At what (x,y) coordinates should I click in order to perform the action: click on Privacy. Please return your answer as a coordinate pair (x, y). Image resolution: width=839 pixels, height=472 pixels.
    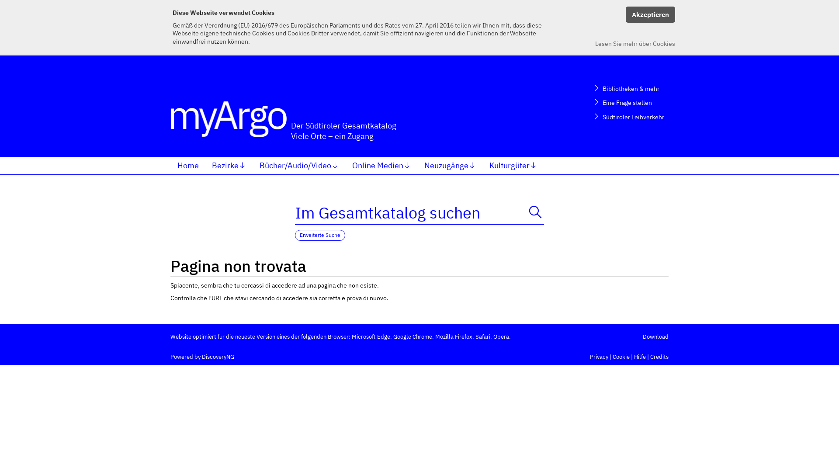
    Looking at the image, I should click on (599, 357).